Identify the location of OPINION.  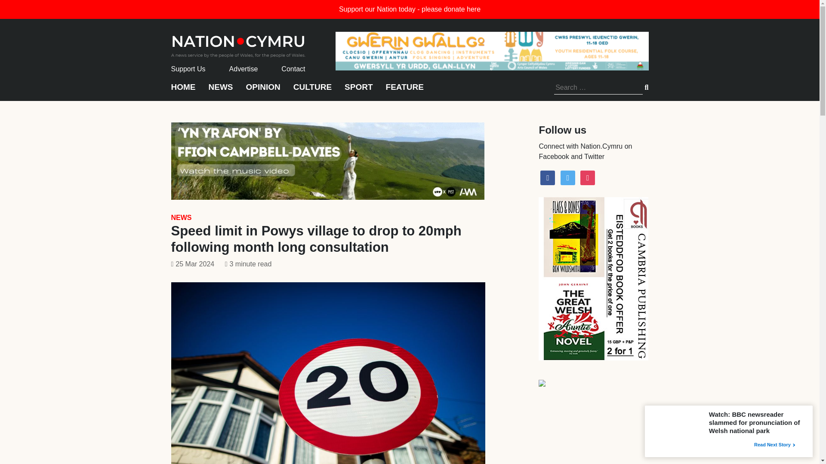
(263, 91).